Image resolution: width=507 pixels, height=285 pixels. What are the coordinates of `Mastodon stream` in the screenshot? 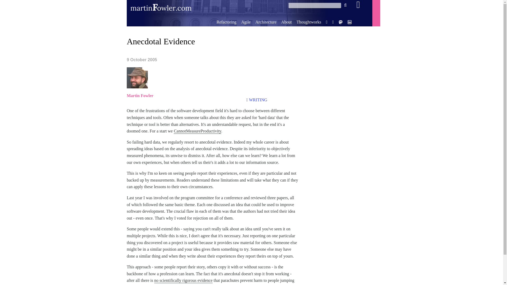 It's located at (341, 23).